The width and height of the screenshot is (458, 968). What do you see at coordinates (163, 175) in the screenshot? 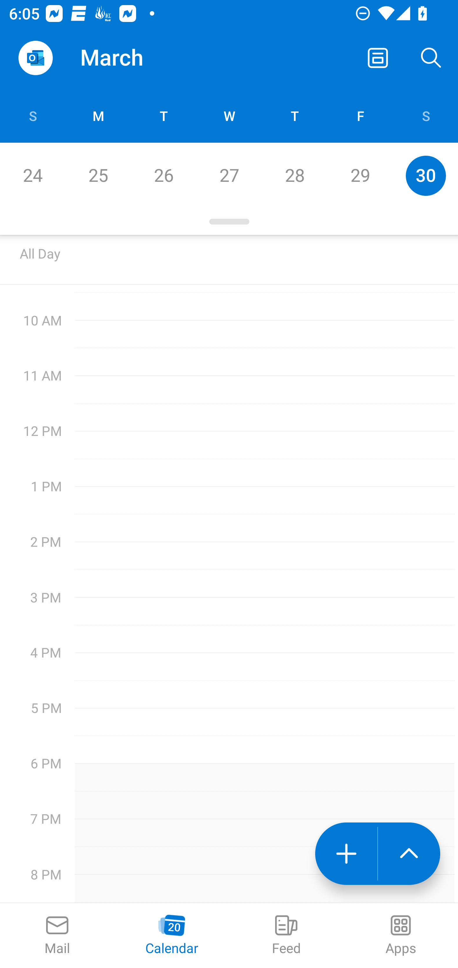
I see `26 Tuesday, March 26` at bounding box center [163, 175].